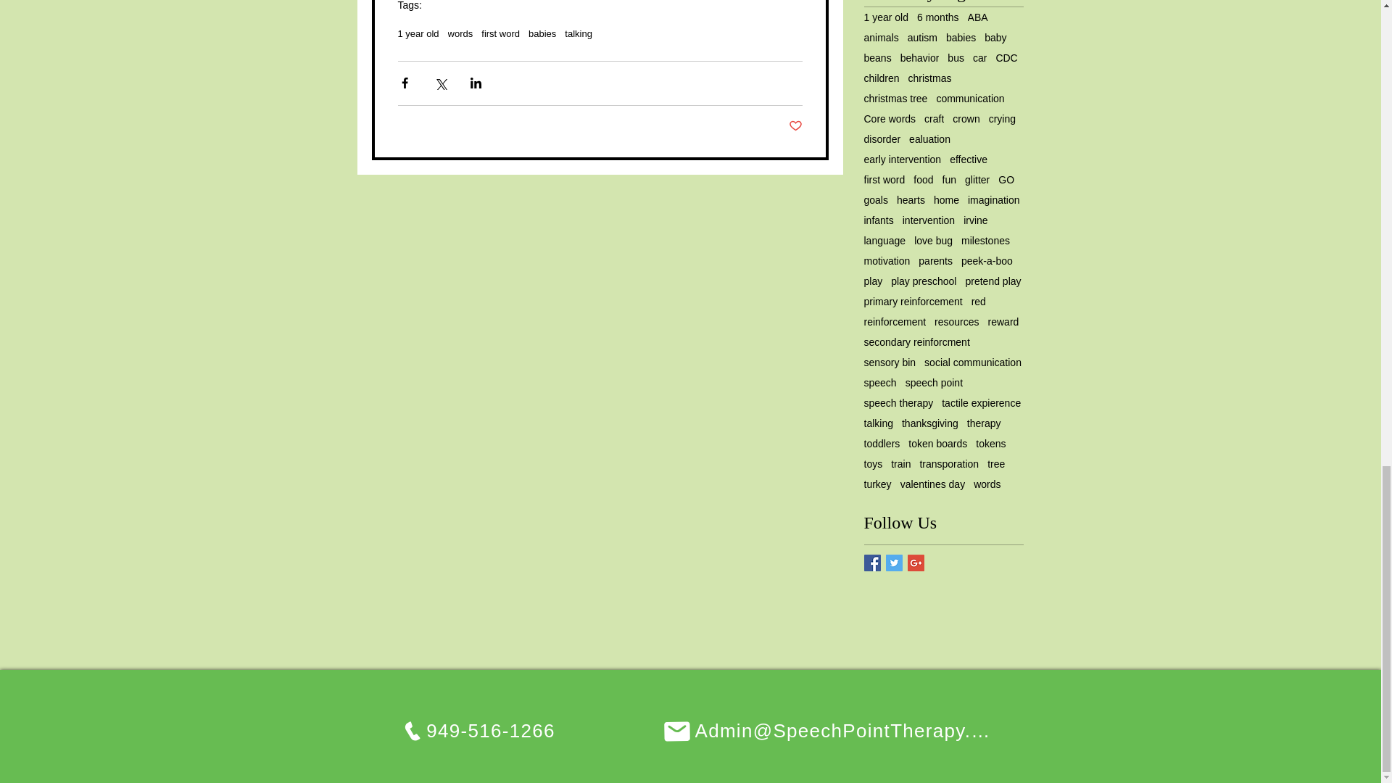 This screenshot has width=1392, height=783. What do you see at coordinates (938, 17) in the screenshot?
I see `6 months` at bounding box center [938, 17].